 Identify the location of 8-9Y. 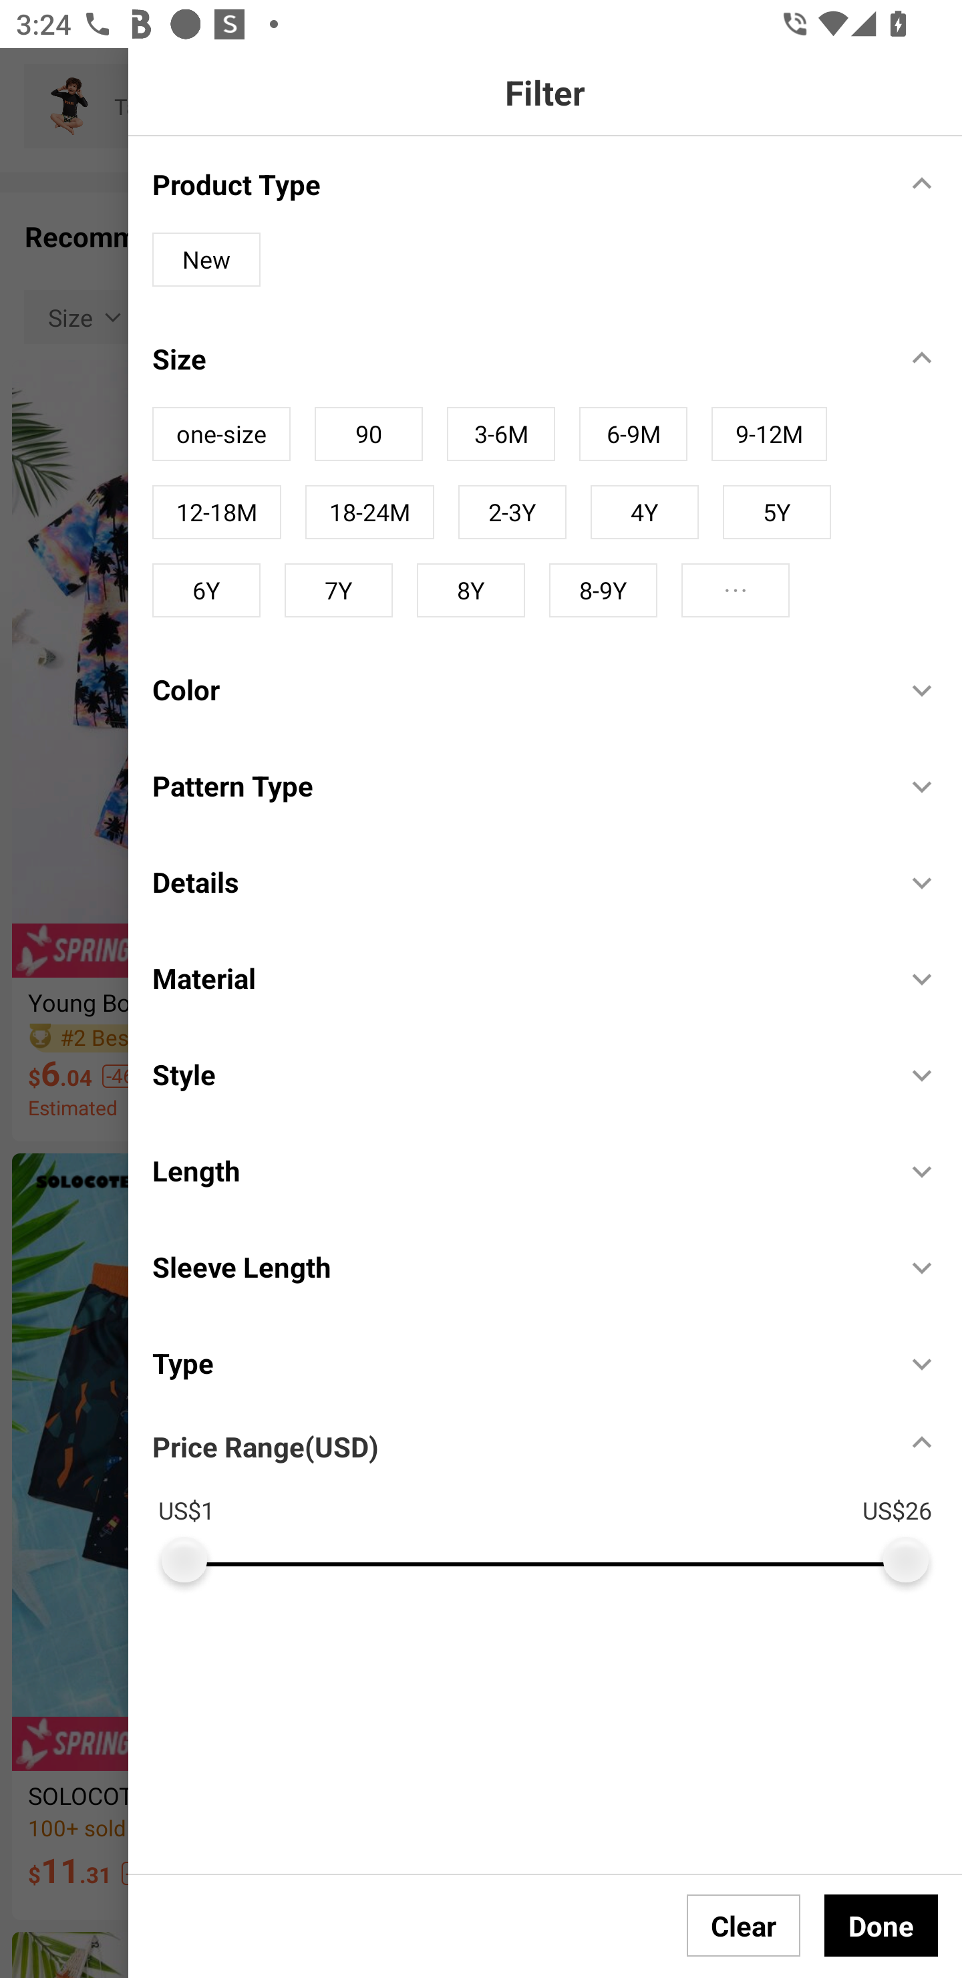
(603, 590).